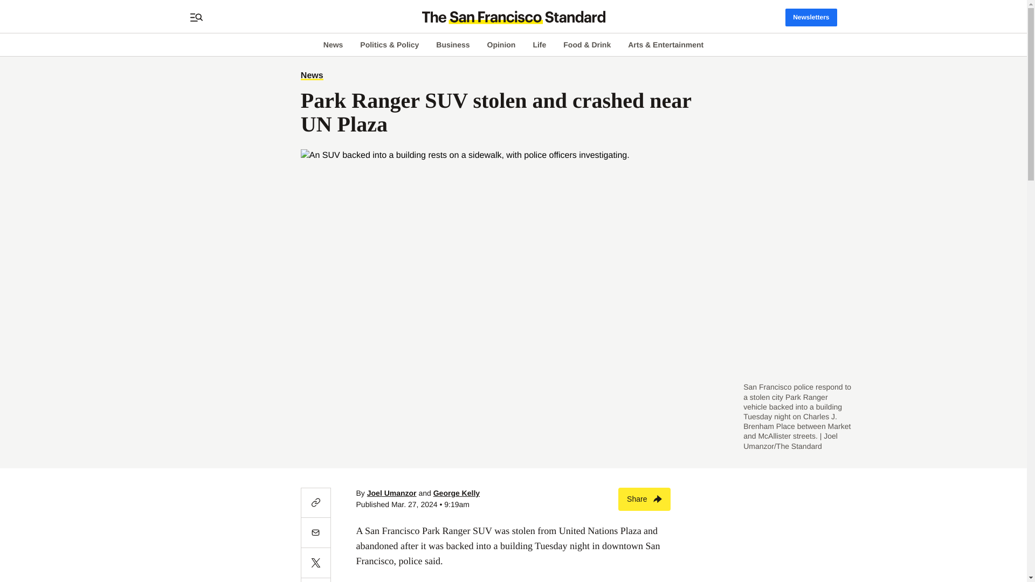 This screenshot has width=1035, height=582. What do you see at coordinates (453, 44) in the screenshot?
I see `Business` at bounding box center [453, 44].